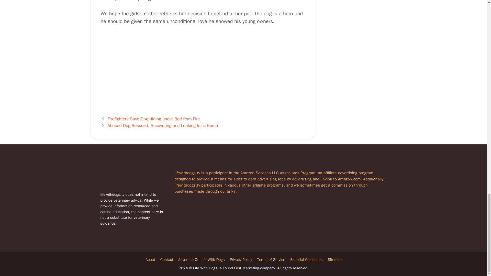 The image size is (491, 276). What do you see at coordinates (202, 259) in the screenshot?
I see `Advertise On Life With Dogs` at bounding box center [202, 259].